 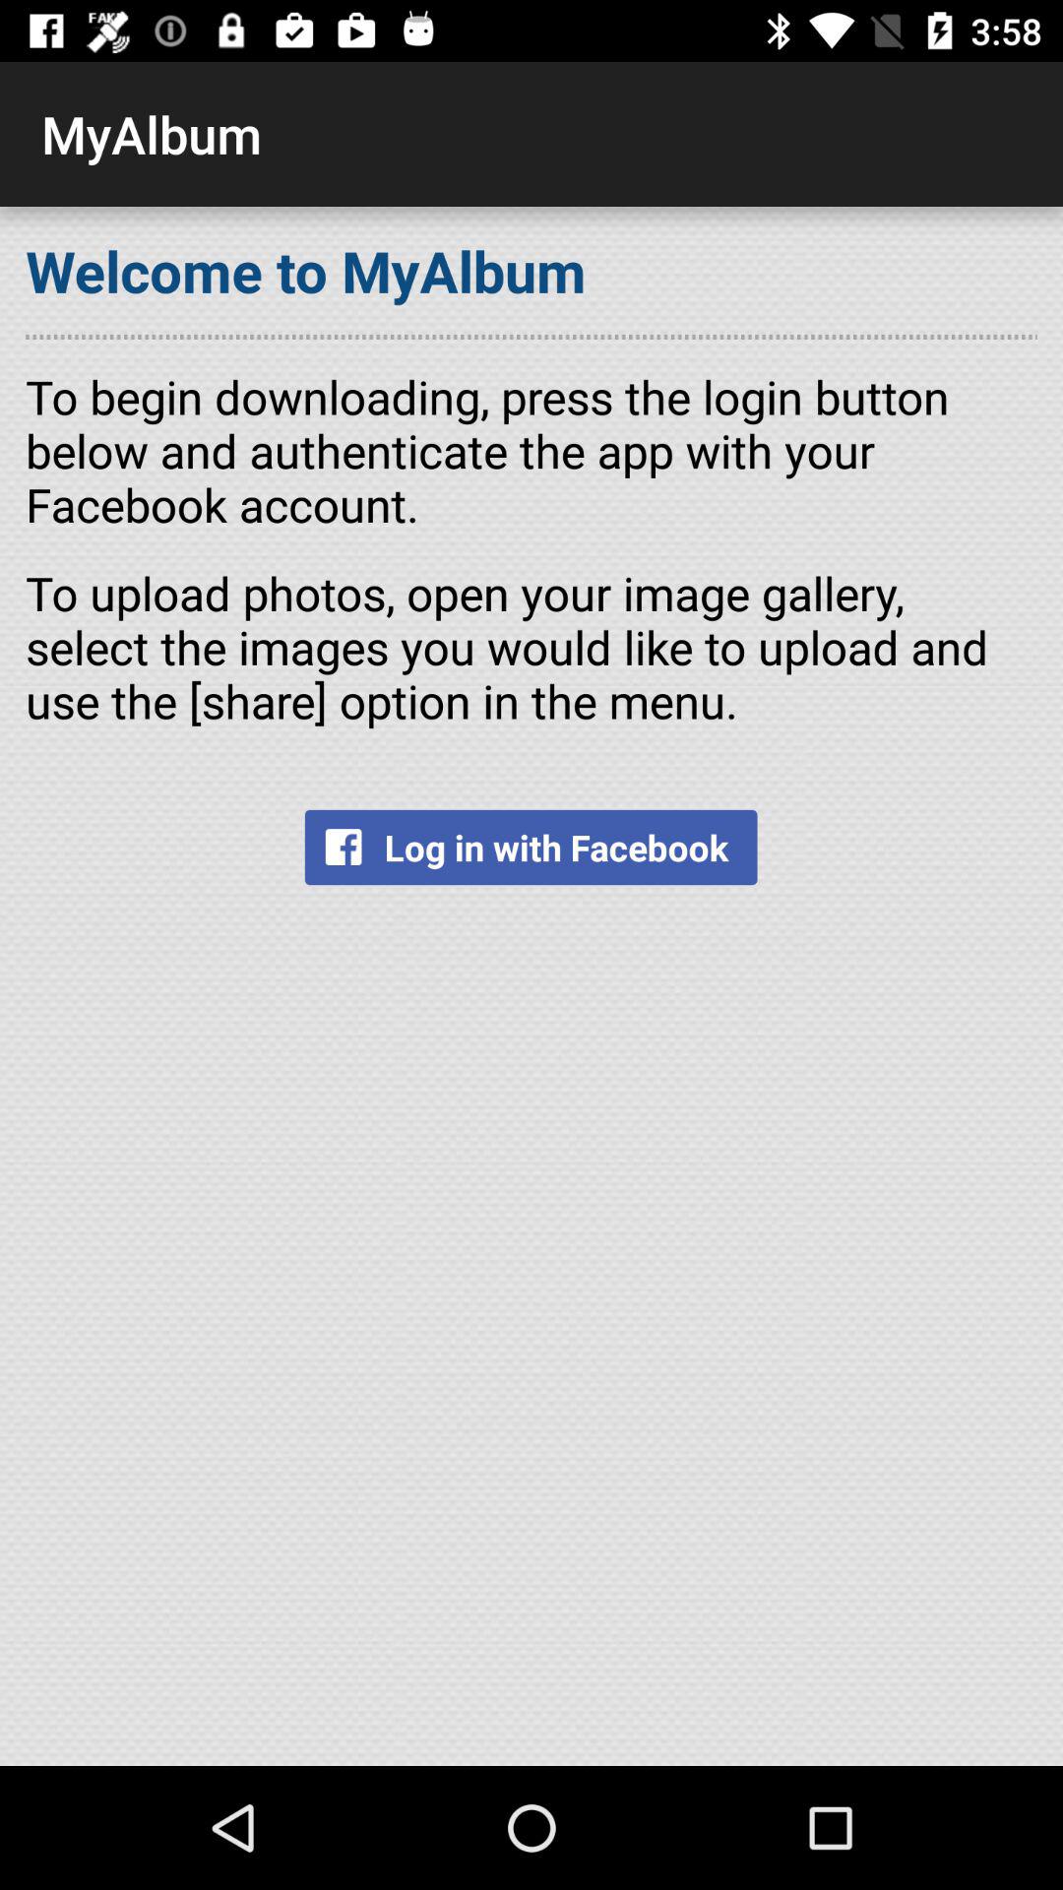 What do you see at coordinates (531, 847) in the screenshot?
I see `tap the item below to upload photos icon` at bounding box center [531, 847].